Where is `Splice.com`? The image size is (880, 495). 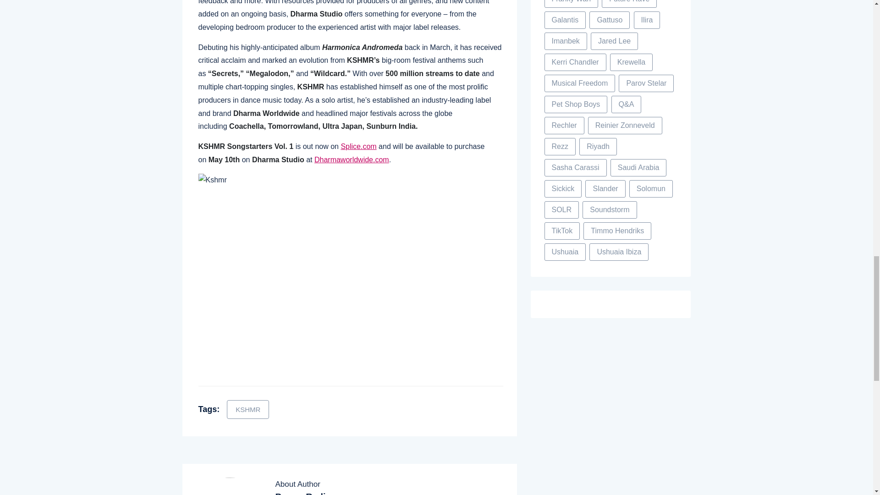
Splice.com is located at coordinates (358, 147).